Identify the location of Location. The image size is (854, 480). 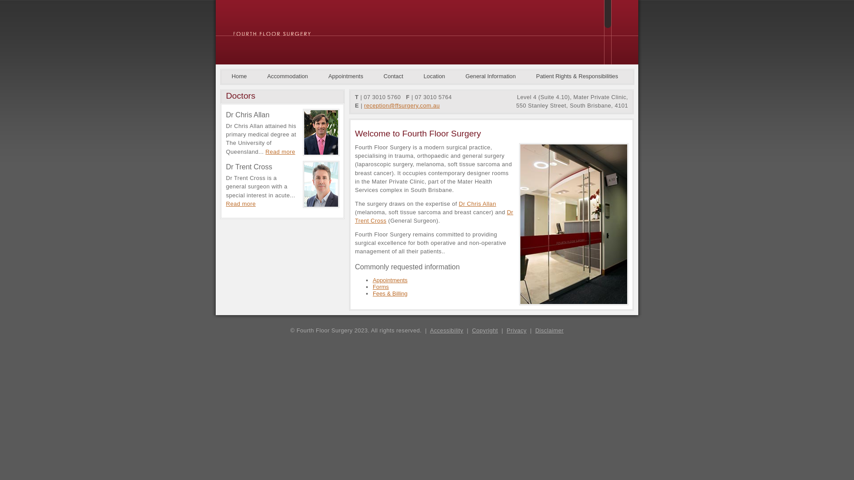
(434, 76).